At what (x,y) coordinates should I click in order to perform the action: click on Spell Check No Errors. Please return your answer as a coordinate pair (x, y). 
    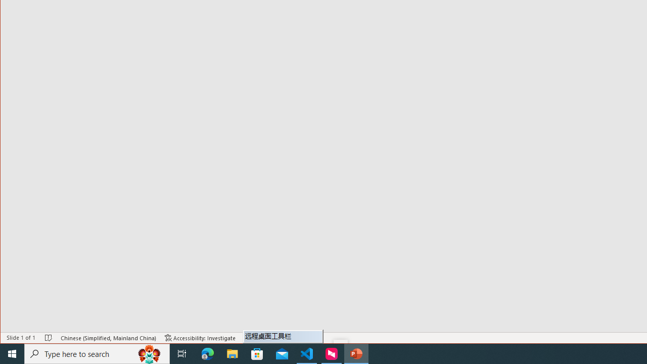
    Looking at the image, I should click on (49, 338).